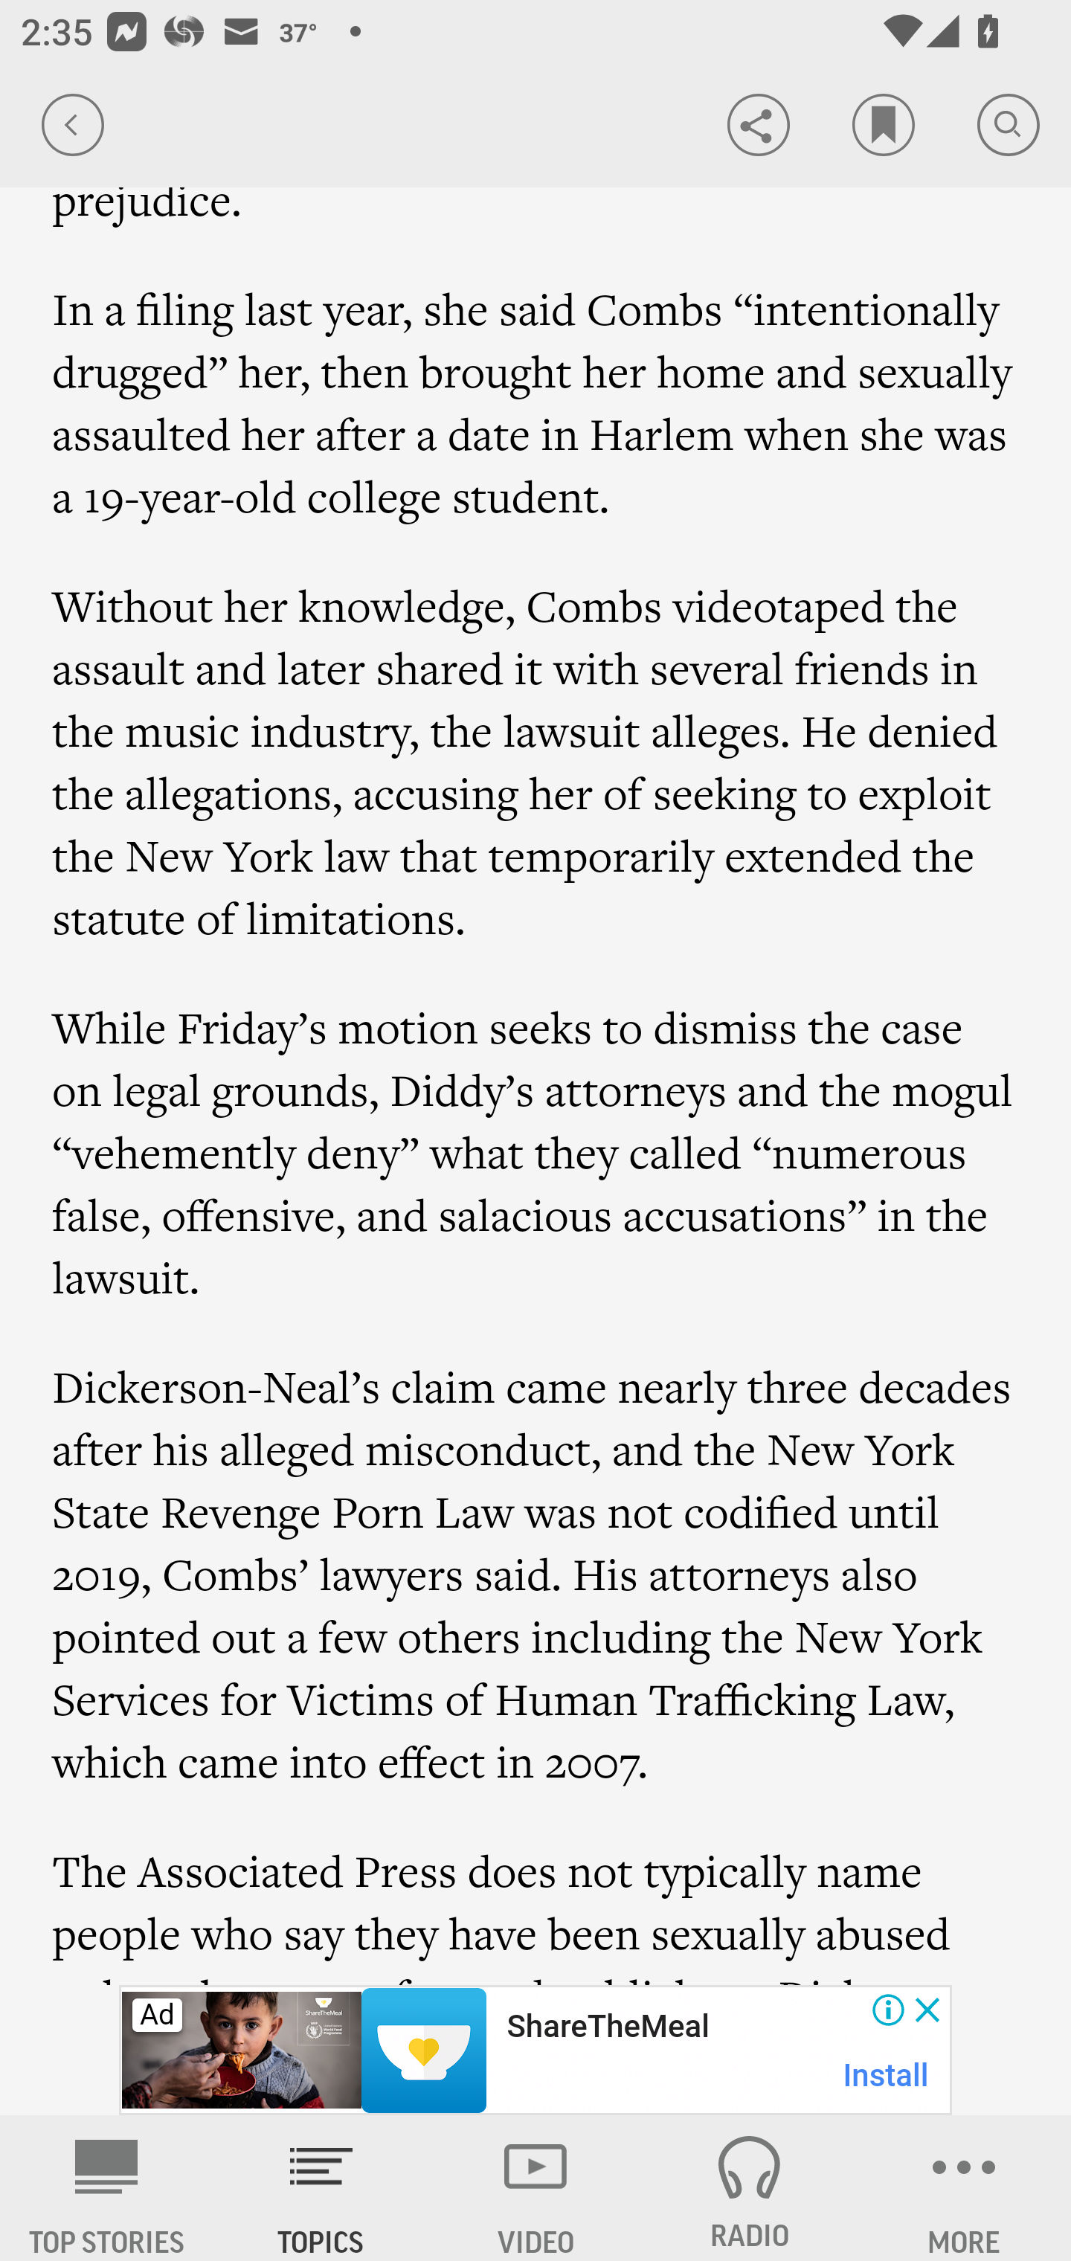 The width and height of the screenshot is (1071, 2261). Describe the element at coordinates (750, 2188) in the screenshot. I see `RADIO` at that location.